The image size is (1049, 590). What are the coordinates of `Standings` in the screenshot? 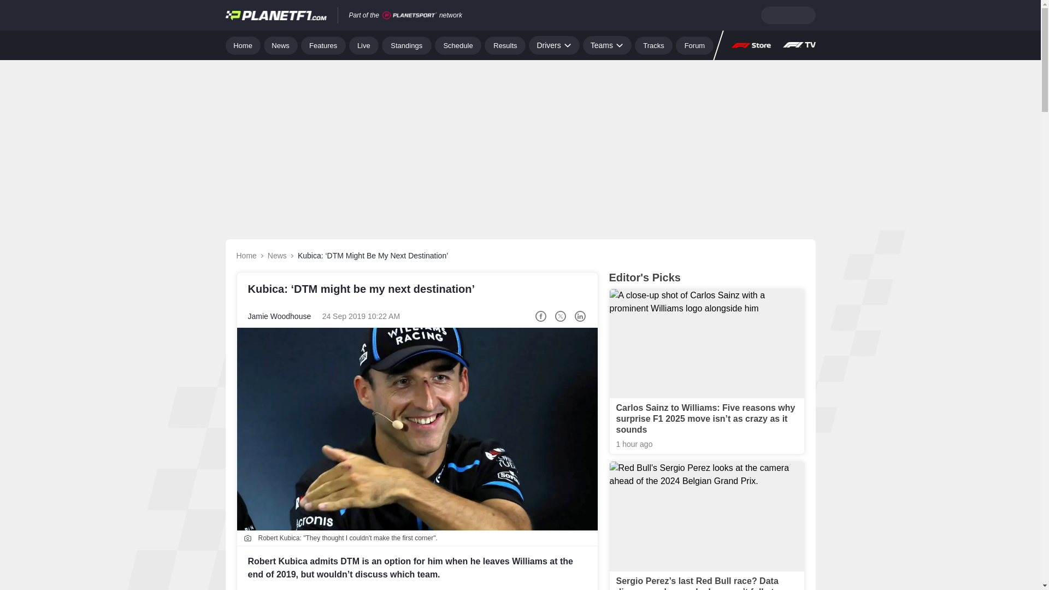 It's located at (406, 45).